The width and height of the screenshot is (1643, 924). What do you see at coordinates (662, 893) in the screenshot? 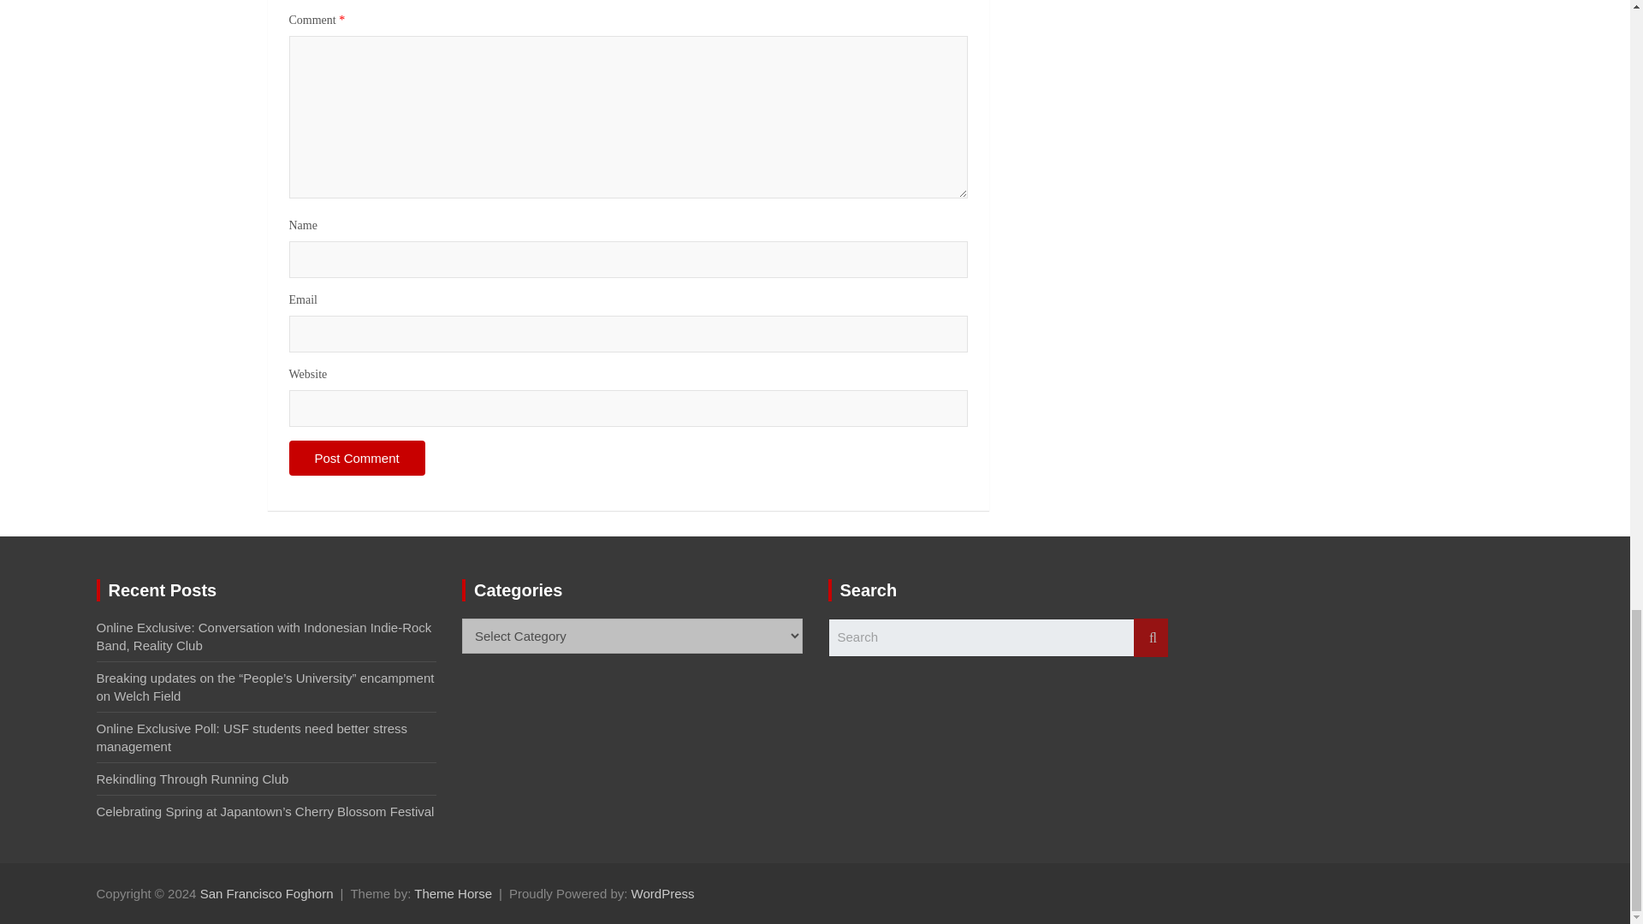
I see `WordPress` at bounding box center [662, 893].